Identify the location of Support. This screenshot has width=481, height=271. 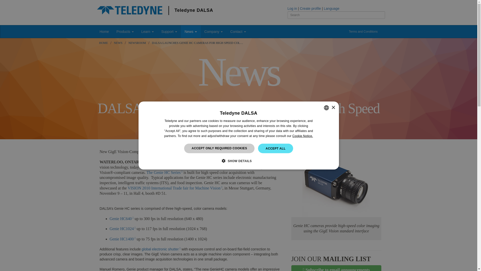
(169, 32).